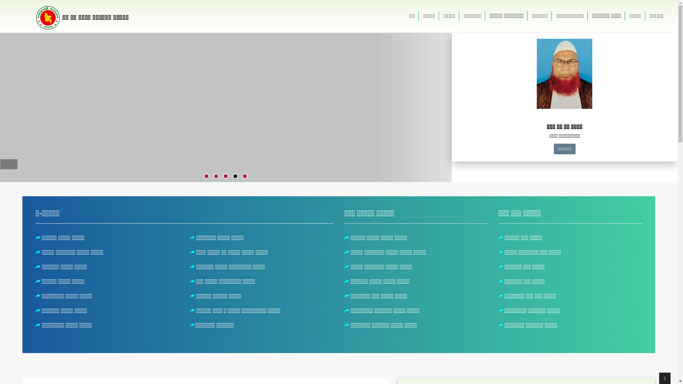  I want to click on 5, so click(245, 176).